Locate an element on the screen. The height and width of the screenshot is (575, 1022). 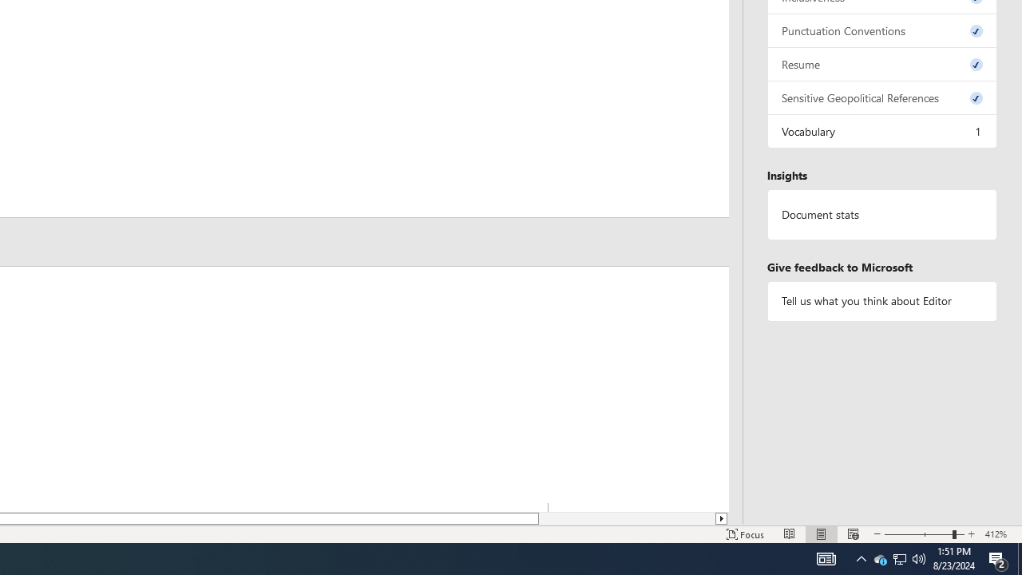
Action Center, 2 new notifications is located at coordinates (882, 131).